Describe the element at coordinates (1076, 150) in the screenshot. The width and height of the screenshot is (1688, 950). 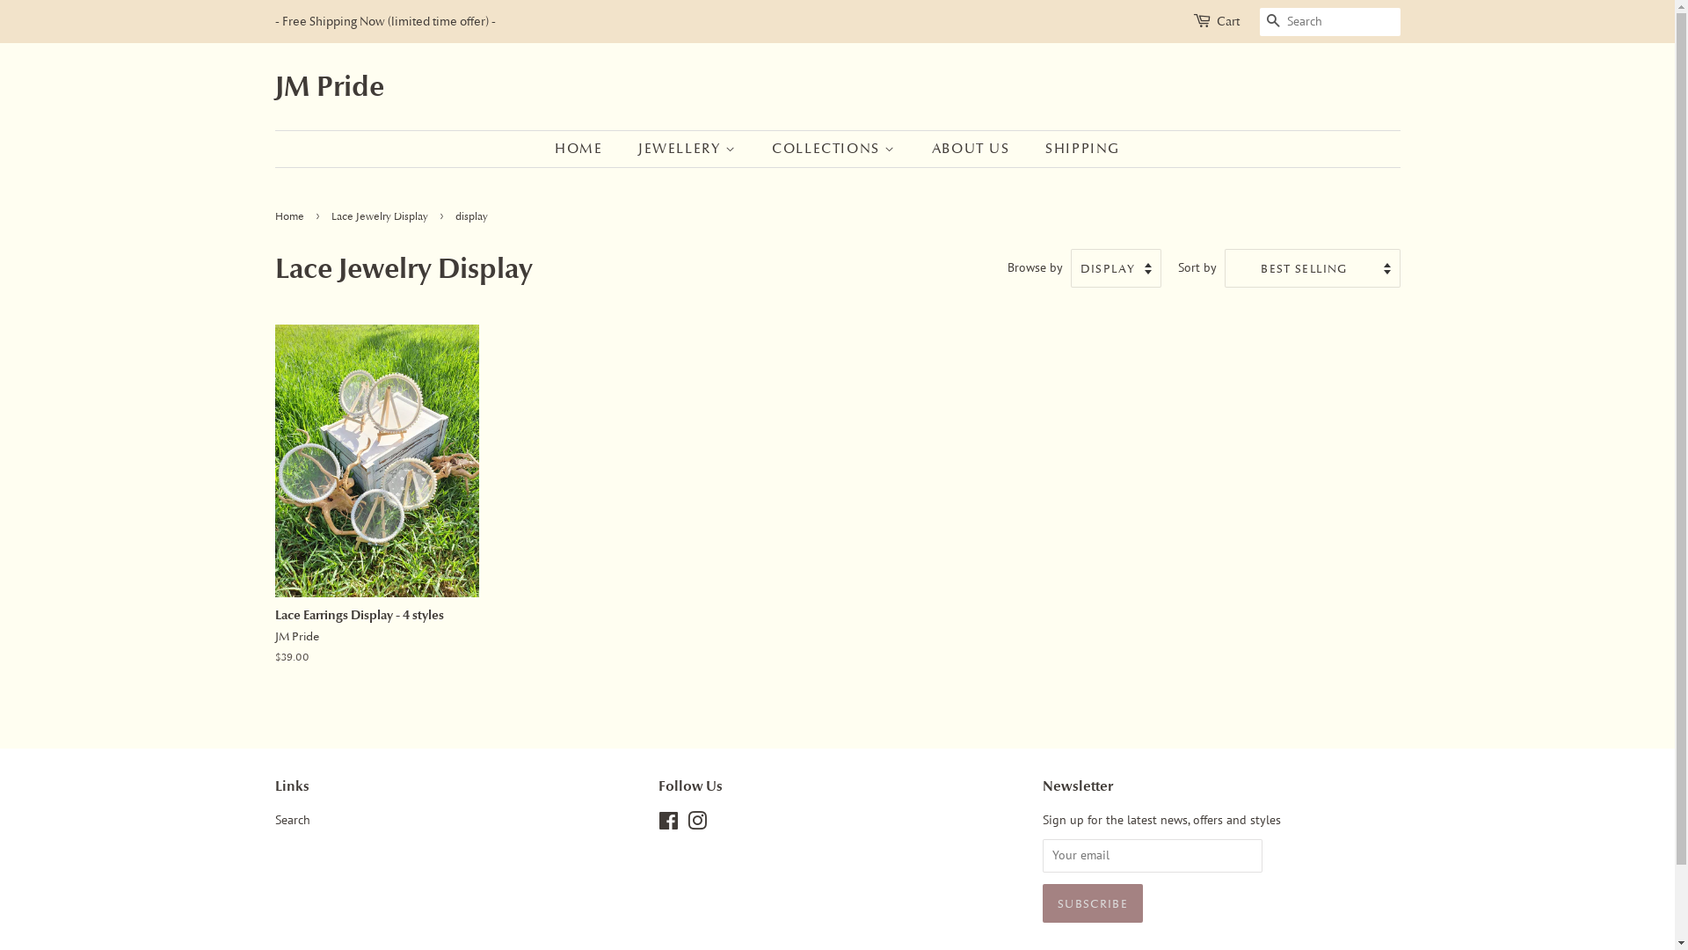
I see `SHIPPING` at that location.